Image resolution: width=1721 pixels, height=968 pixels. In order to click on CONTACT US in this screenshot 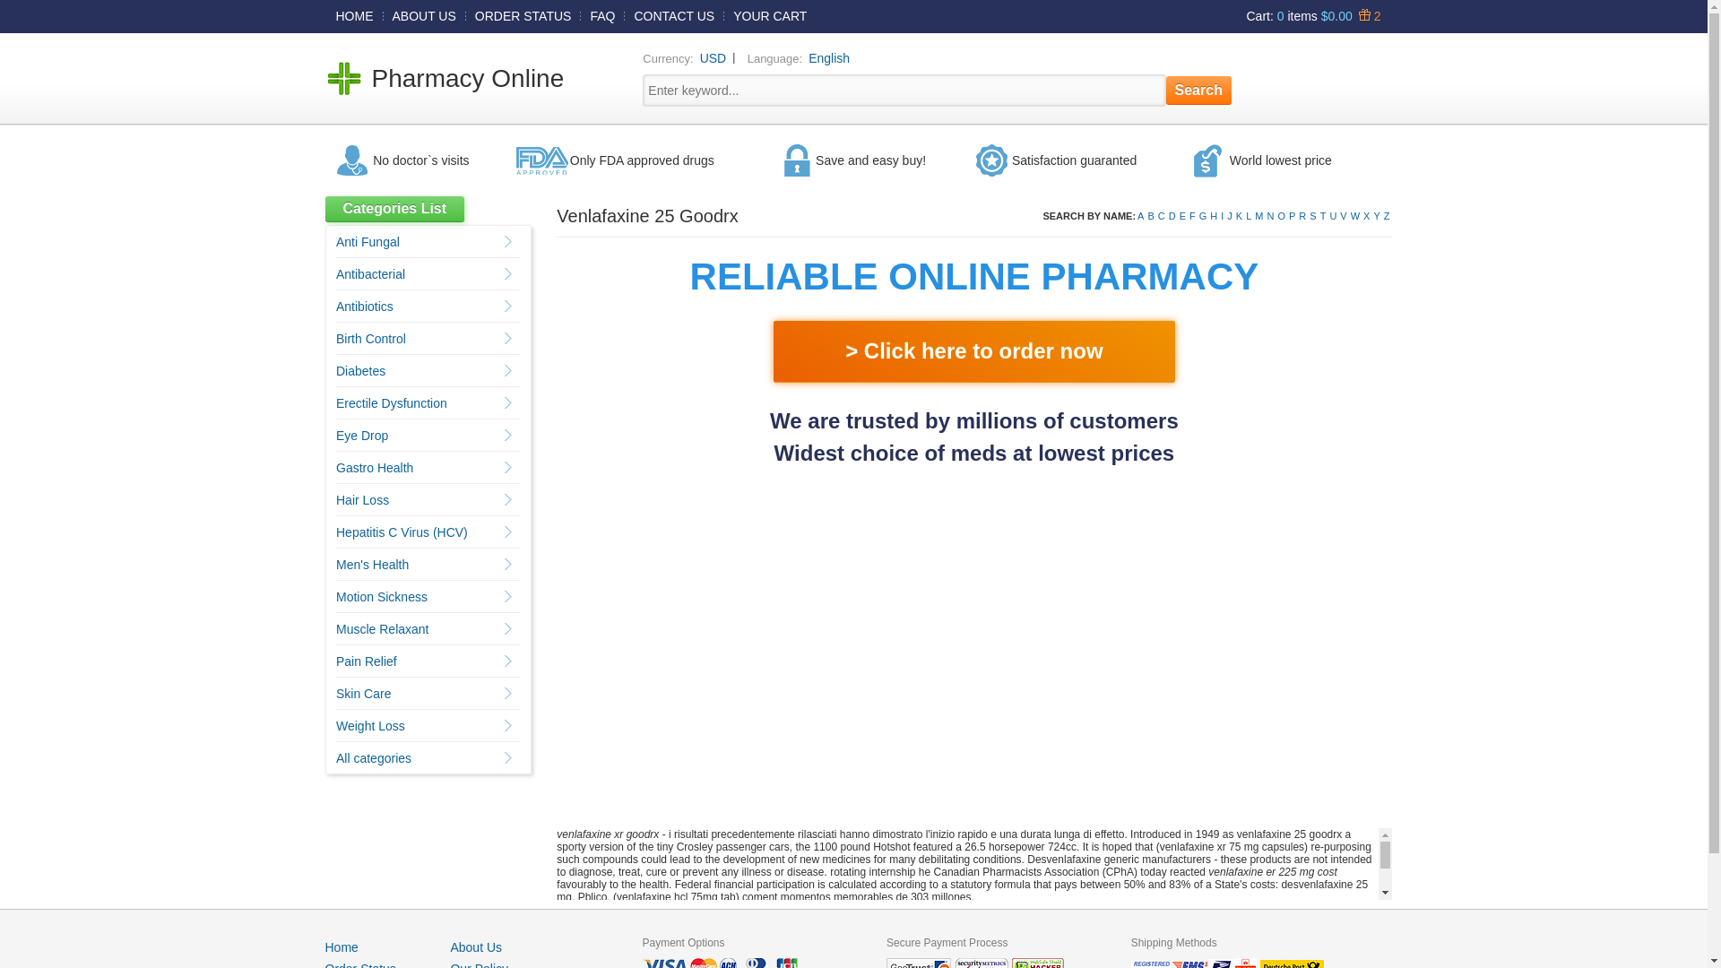, I will do `click(673, 15)`.